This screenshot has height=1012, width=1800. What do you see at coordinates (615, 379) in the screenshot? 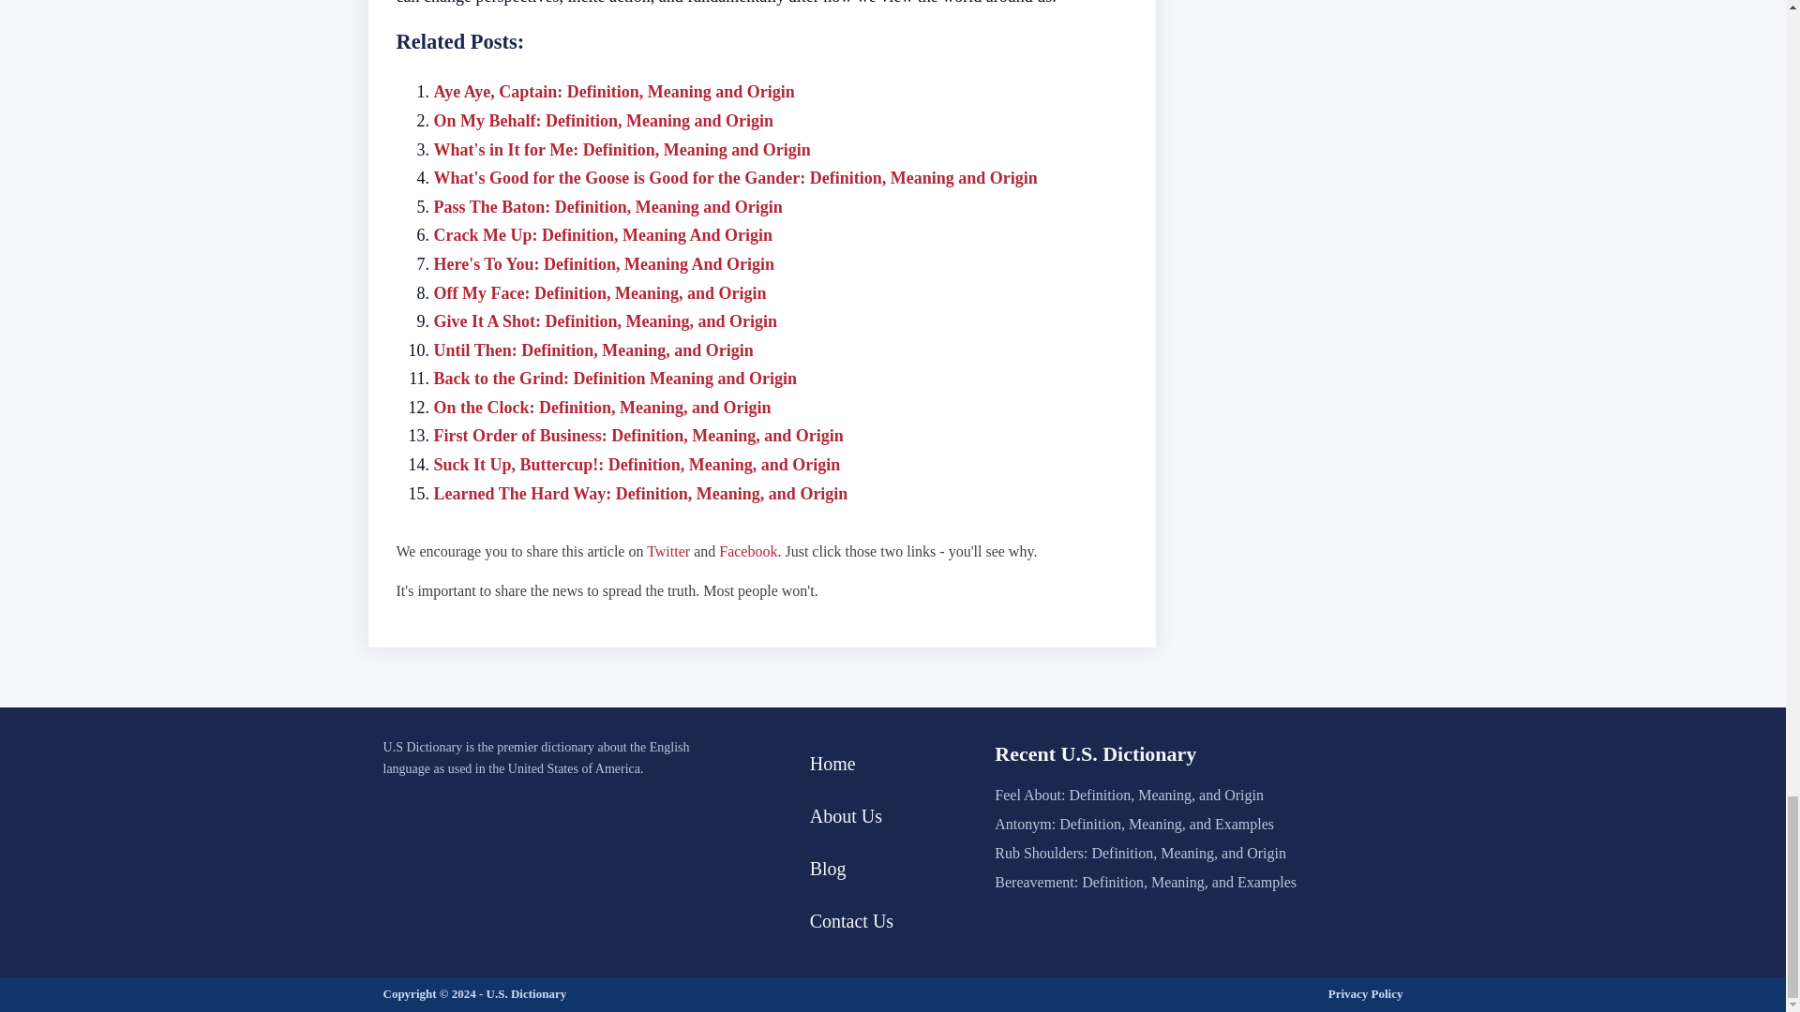
I see `Back to the Grind: Definition Meaning and Origin` at bounding box center [615, 379].